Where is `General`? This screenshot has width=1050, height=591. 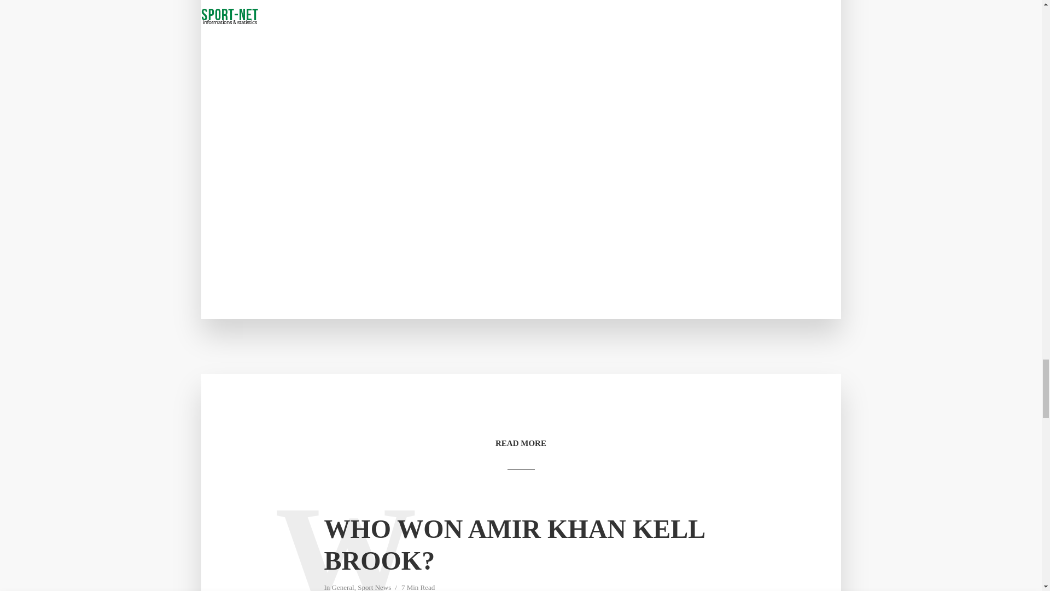
General is located at coordinates (343, 587).